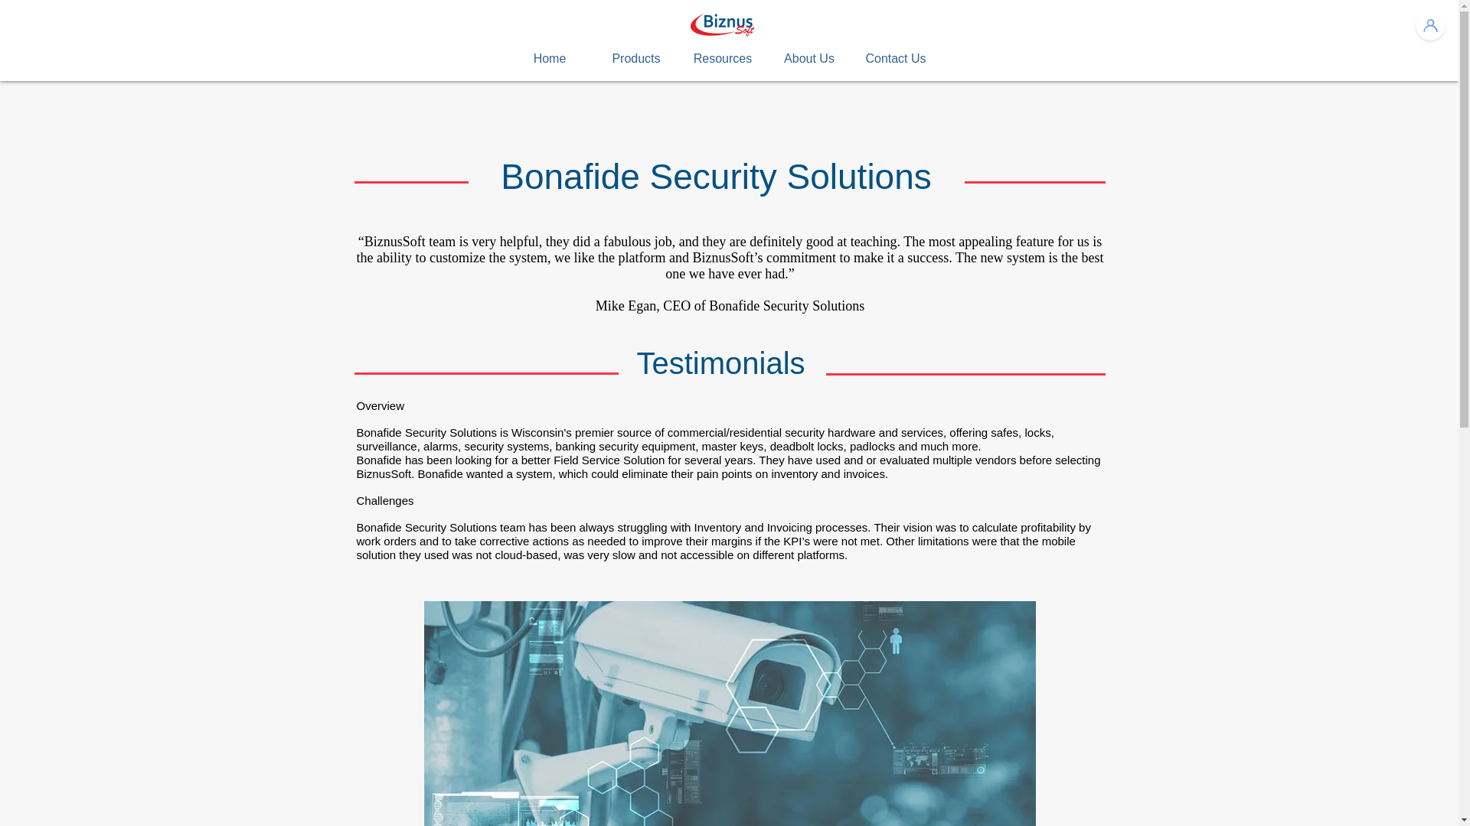  I want to click on Contact Us, so click(896, 58).